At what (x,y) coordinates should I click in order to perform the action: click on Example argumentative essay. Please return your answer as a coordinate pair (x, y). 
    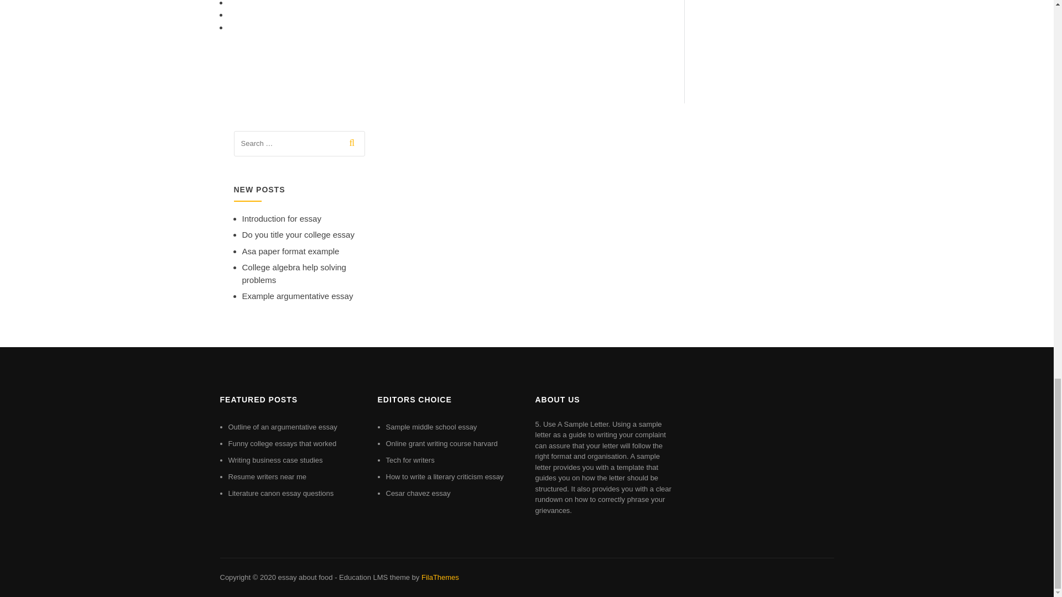
    Looking at the image, I should click on (298, 296).